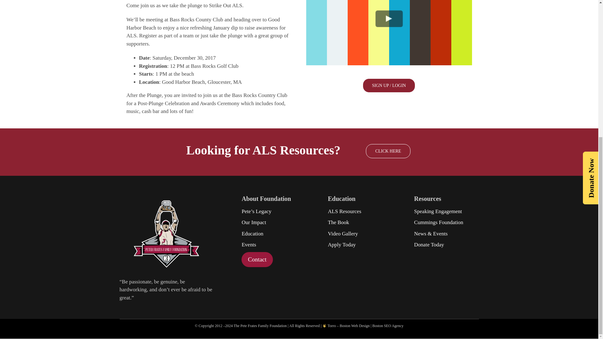  What do you see at coordinates (270, 245) in the screenshot?
I see `Events` at bounding box center [270, 245].